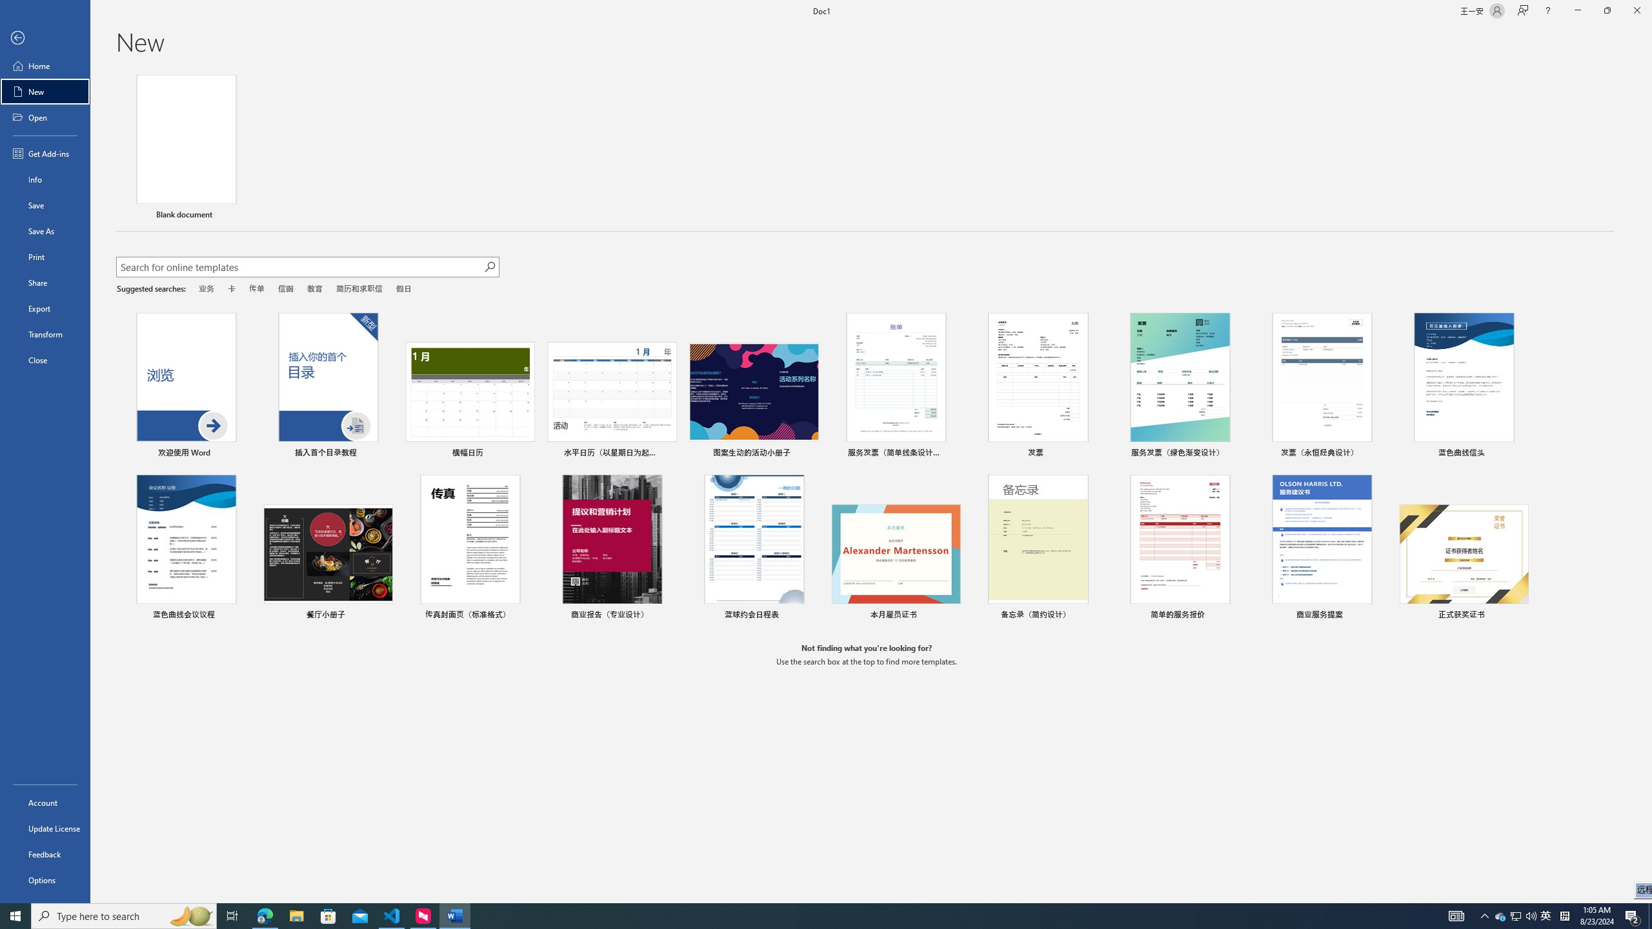 This screenshot has height=929, width=1652. Describe the element at coordinates (1547, 11) in the screenshot. I see `Help` at that location.